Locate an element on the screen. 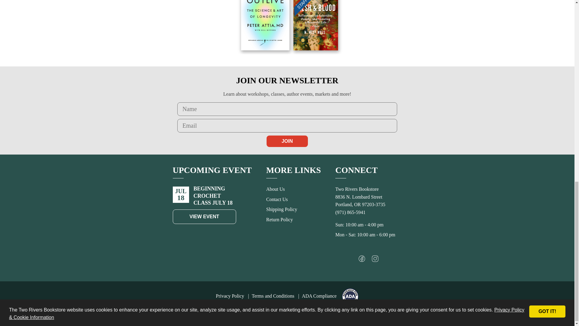 The image size is (579, 326). Connect with Instagram is located at coordinates (375, 260).